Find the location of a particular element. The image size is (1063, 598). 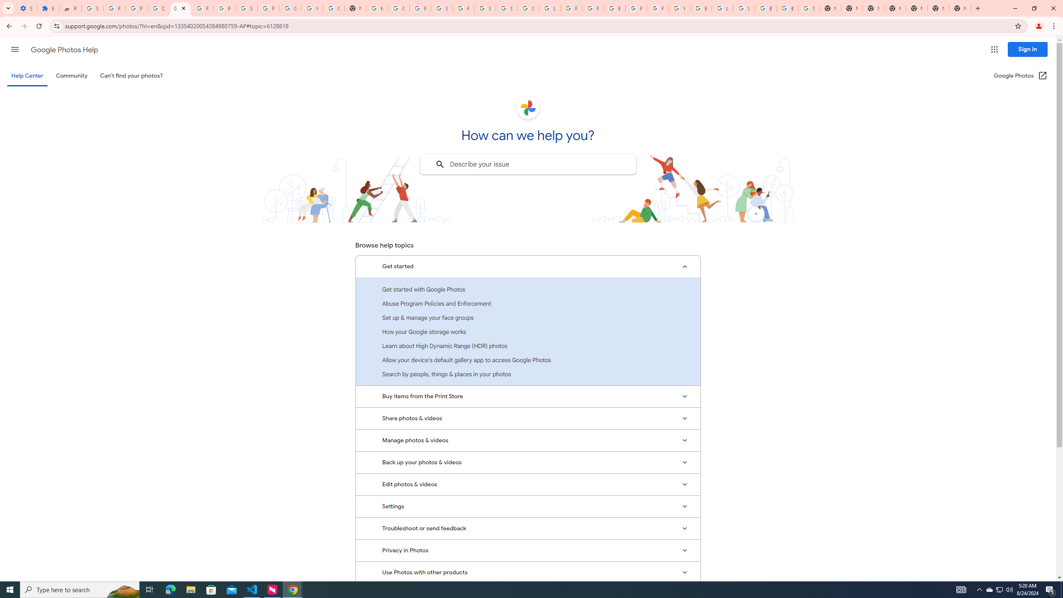

Troubleshoot or send feedback is located at coordinates (528, 528).